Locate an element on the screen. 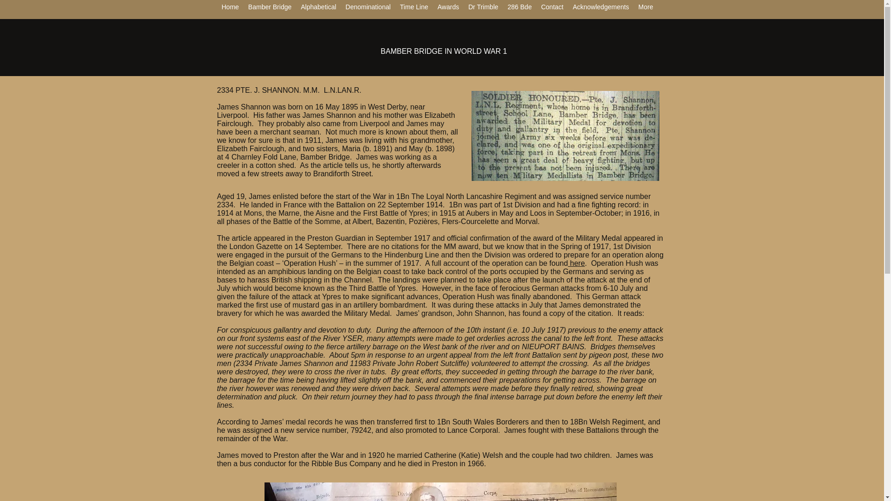 This screenshot has height=501, width=891. Alphabetical is located at coordinates (318, 9).